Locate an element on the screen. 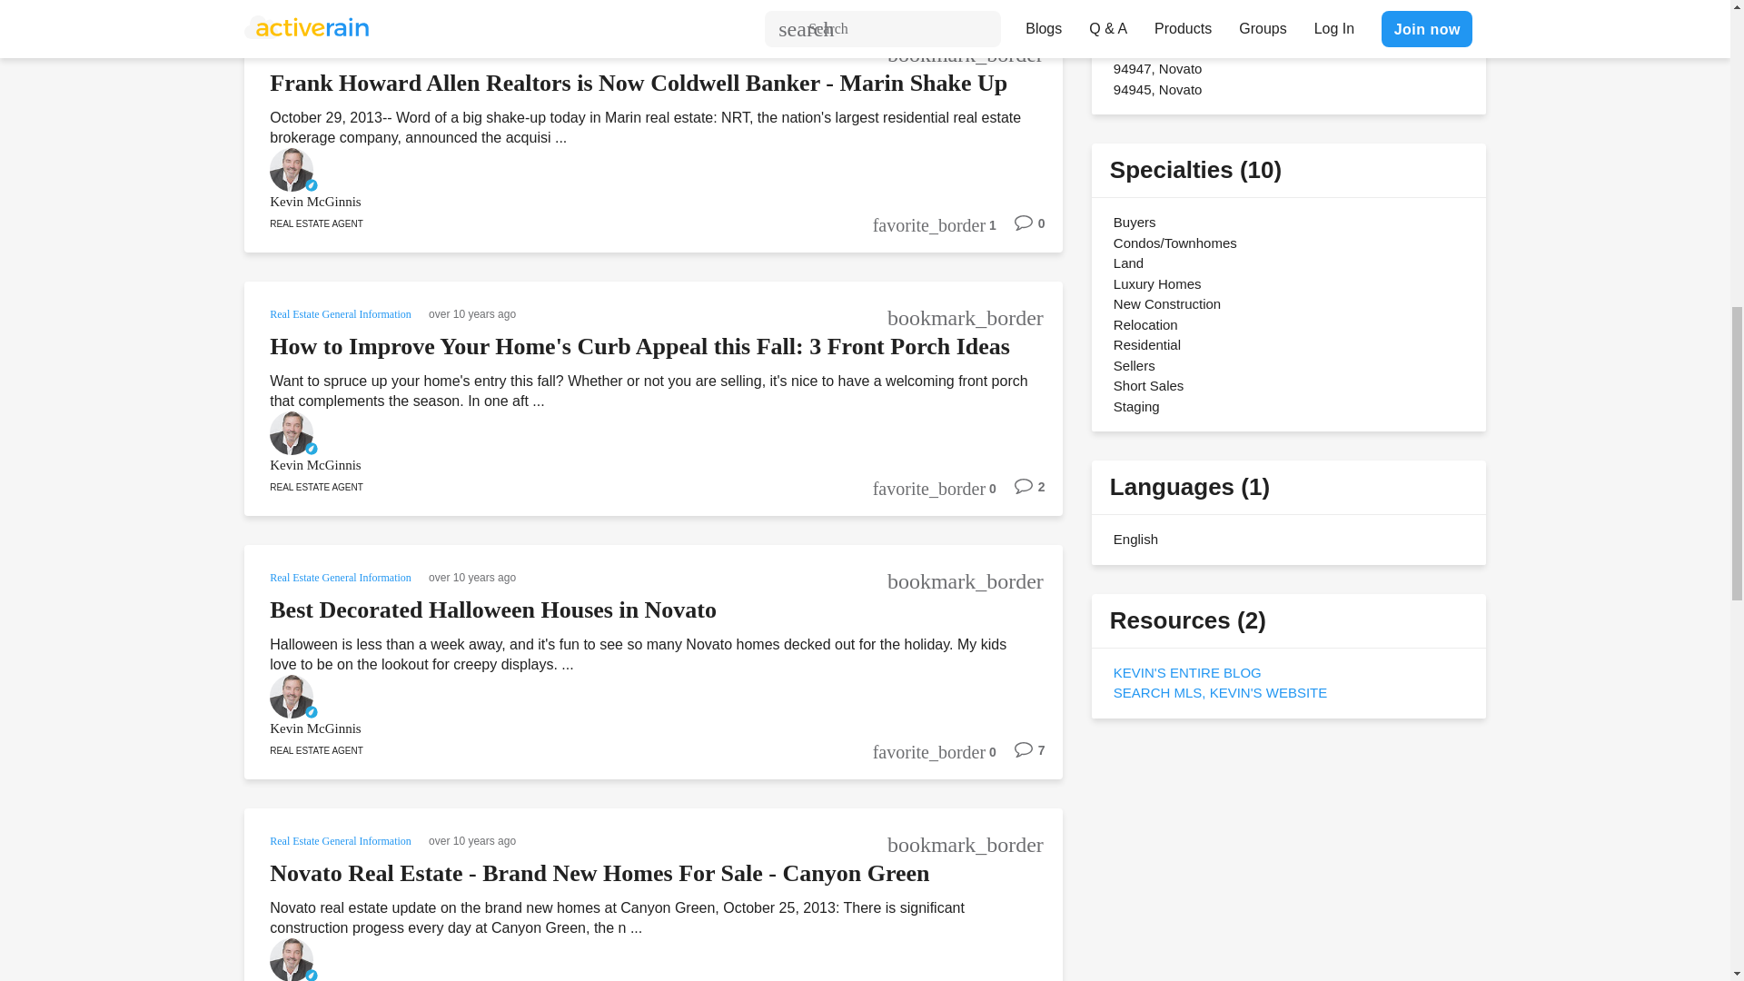 This screenshot has width=1744, height=981. Kevin's Entire Blog is located at coordinates (1187, 672).